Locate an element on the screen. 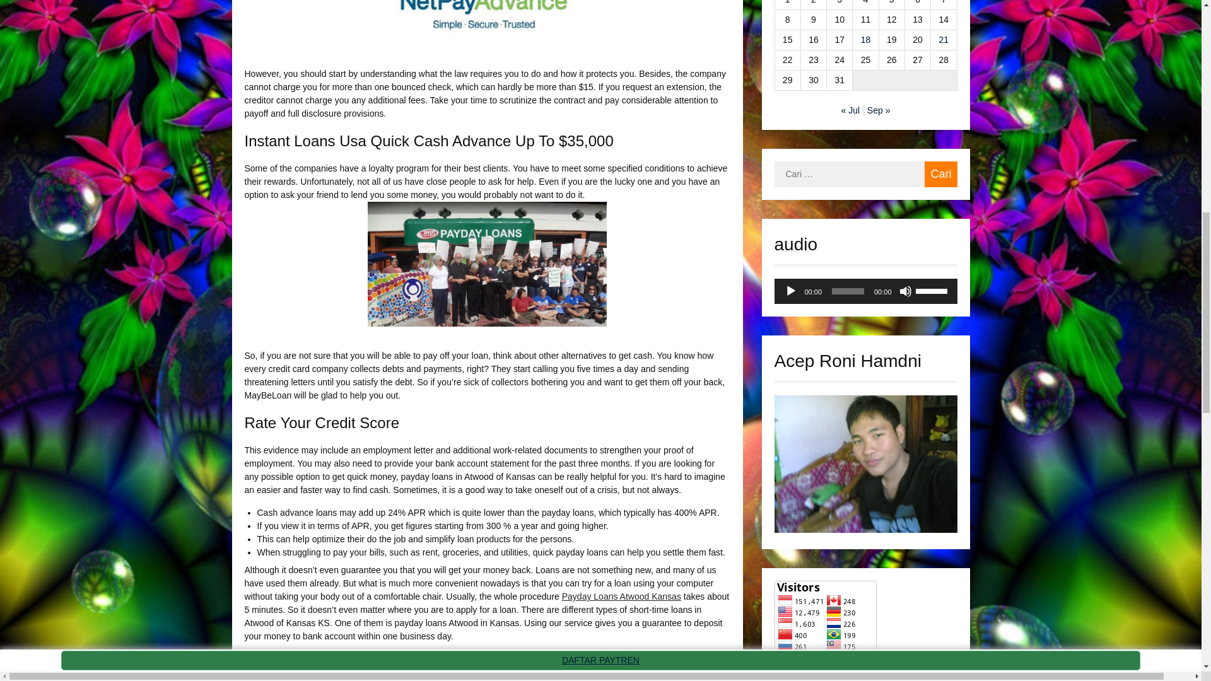  Klik untuk membagikan di Facebook is located at coordinates (278, 678).